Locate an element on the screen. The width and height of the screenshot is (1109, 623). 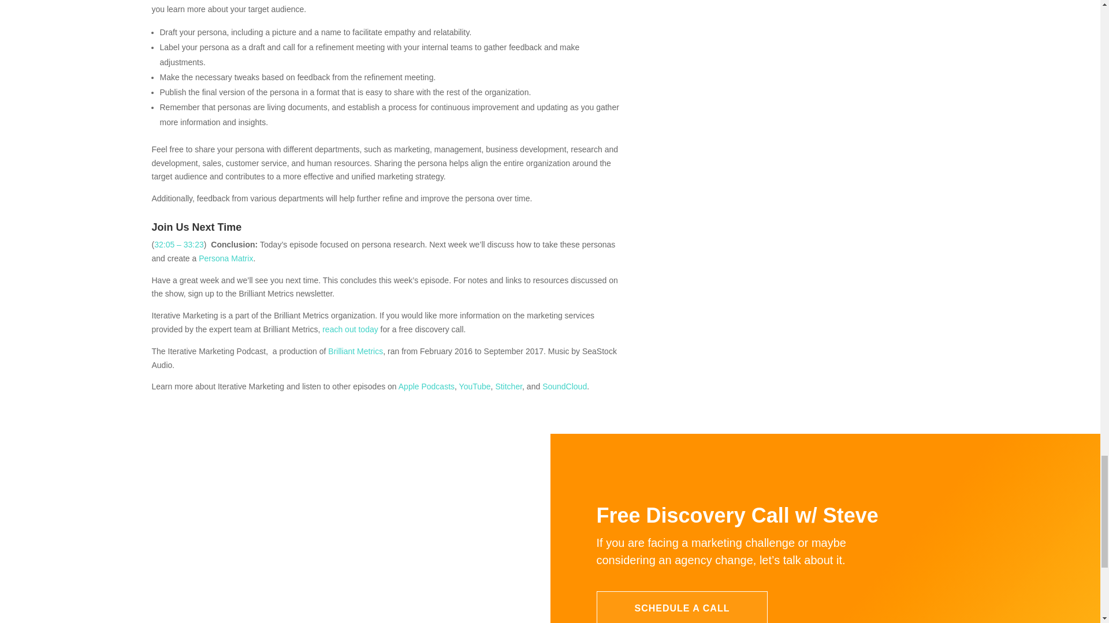
Follow on  is located at coordinates (397, 606).